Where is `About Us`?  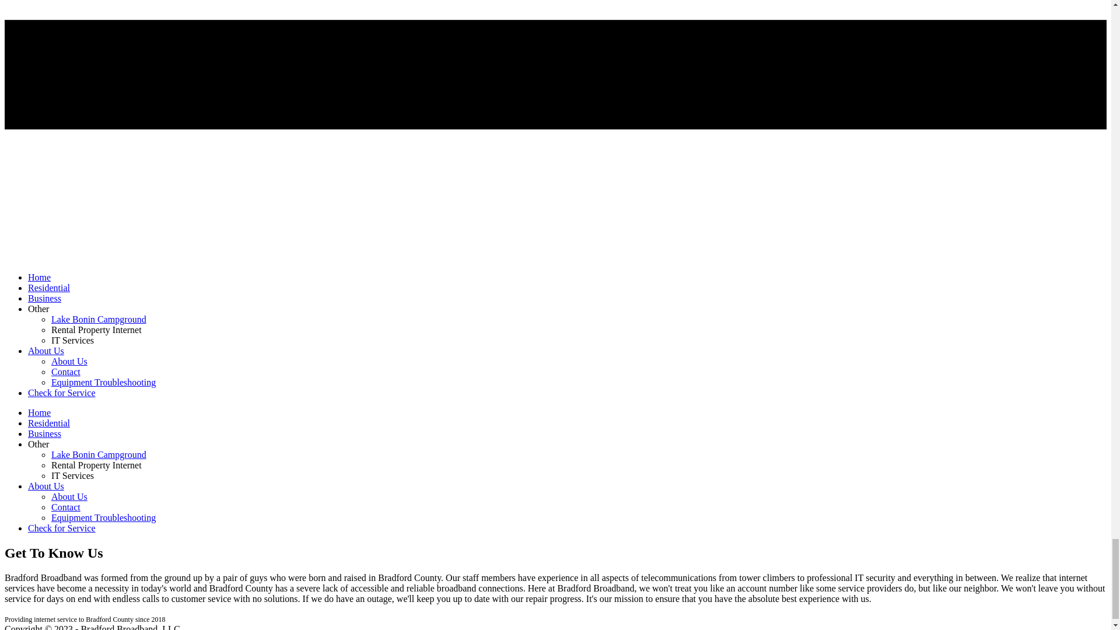 About Us is located at coordinates (69, 496).